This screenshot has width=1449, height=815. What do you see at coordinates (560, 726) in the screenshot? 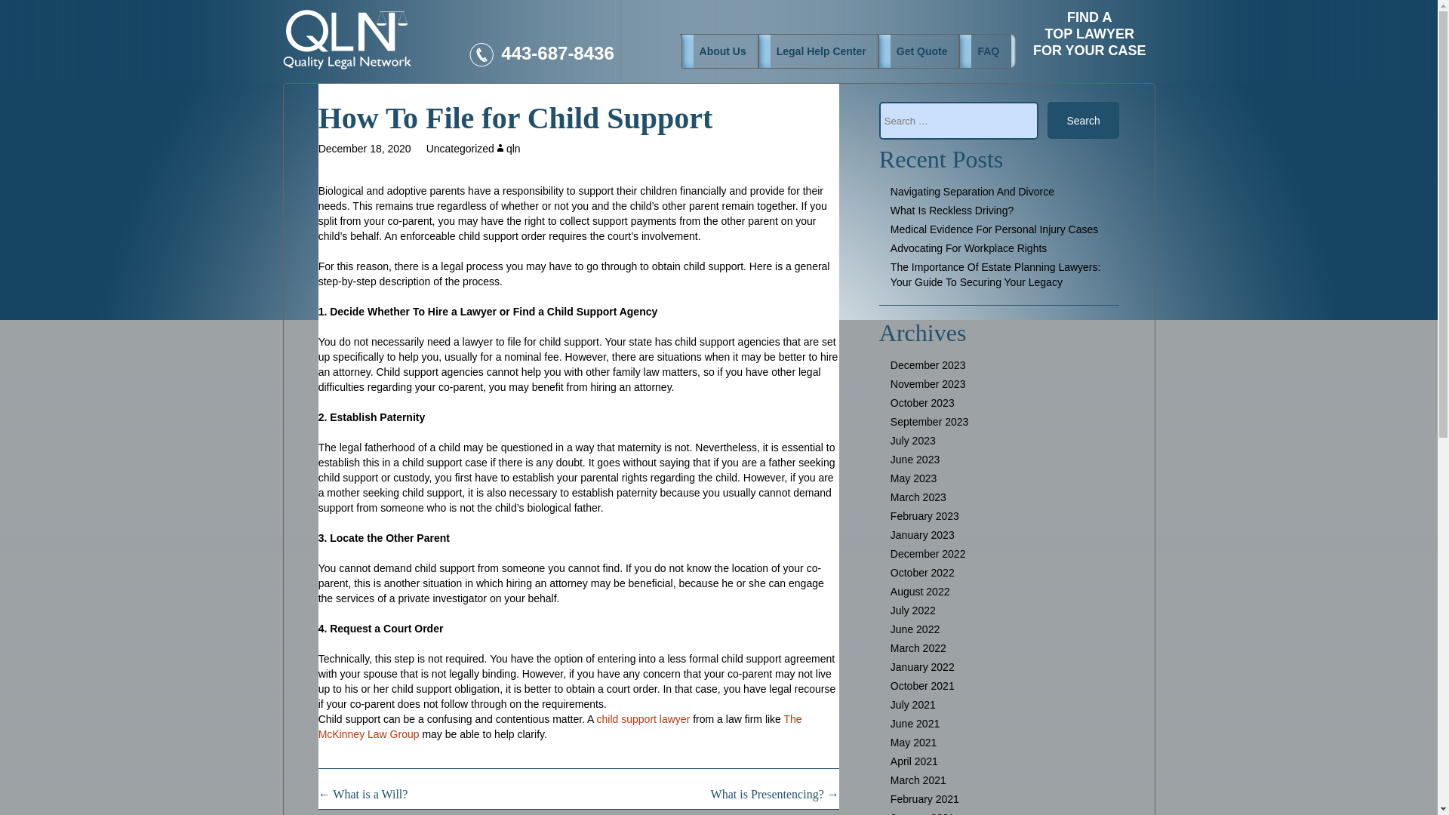
I see `Uncategorized` at bounding box center [560, 726].